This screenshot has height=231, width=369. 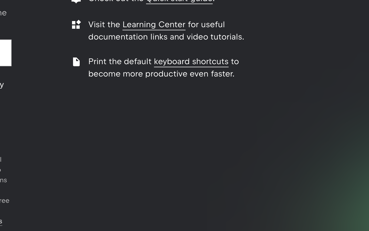 I want to click on Print the default, so click(x=121, y=61).